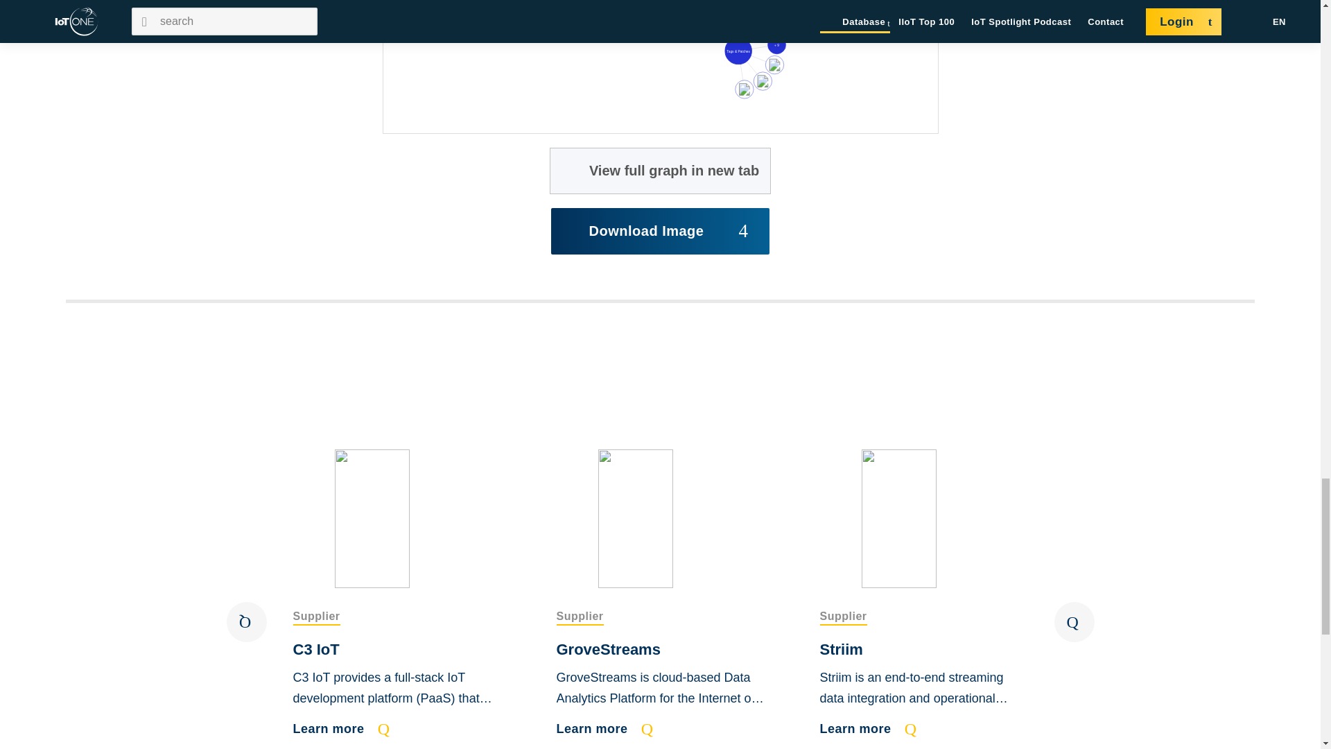 The height and width of the screenshot is (749, 1331). What do you see at coordinates (776, 44) in the screenshot?
I see `Stellapps Technologies` at bounding box center [776, 44].